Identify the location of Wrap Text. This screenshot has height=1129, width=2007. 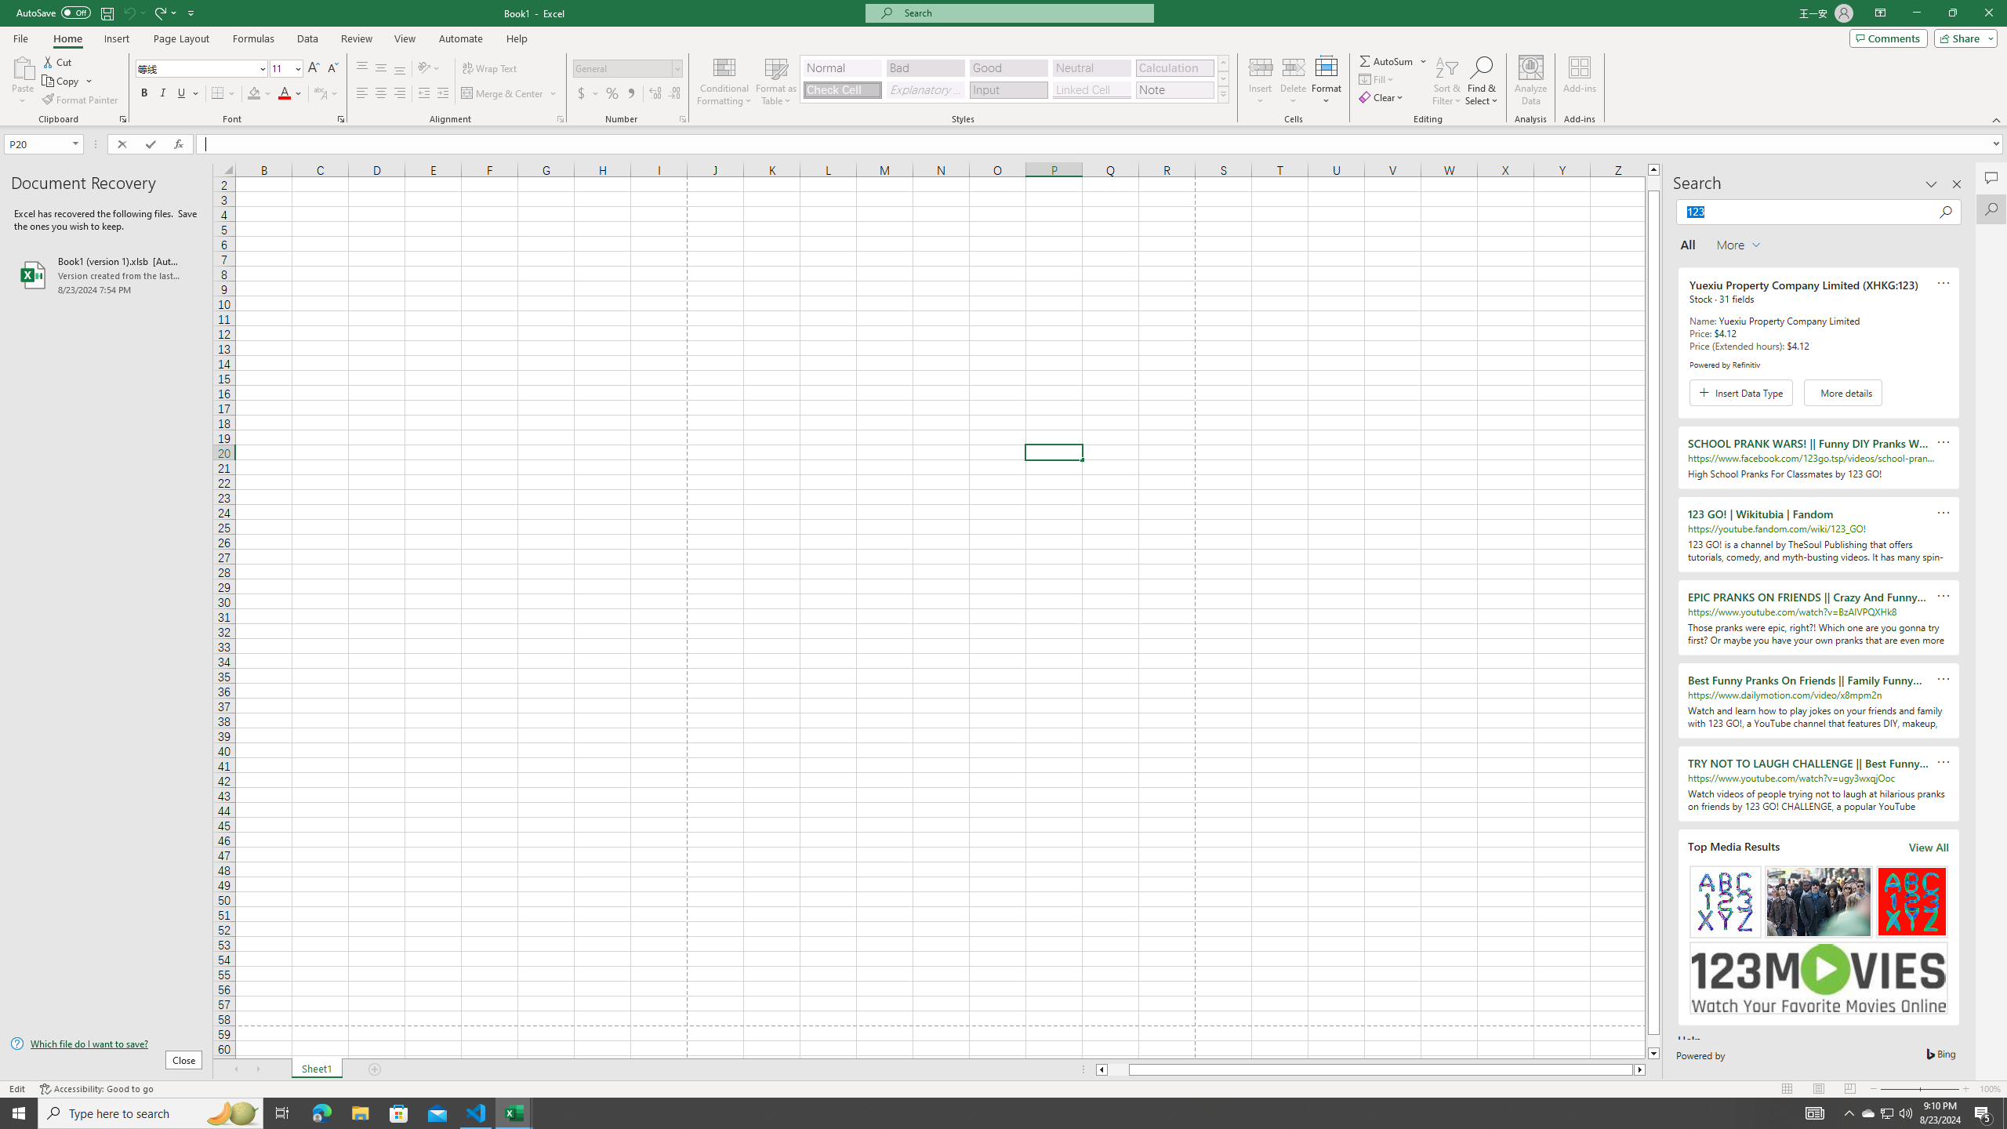
(491, 69).